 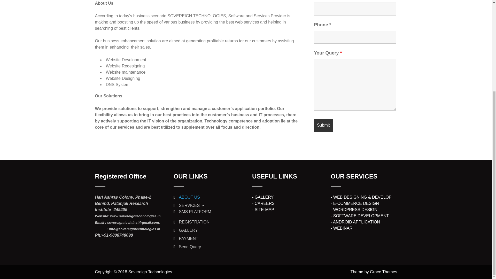 What do you see at coordinates (190, 247) in the screenshot?
I see `Send Query` at bounding box center [190, 247].